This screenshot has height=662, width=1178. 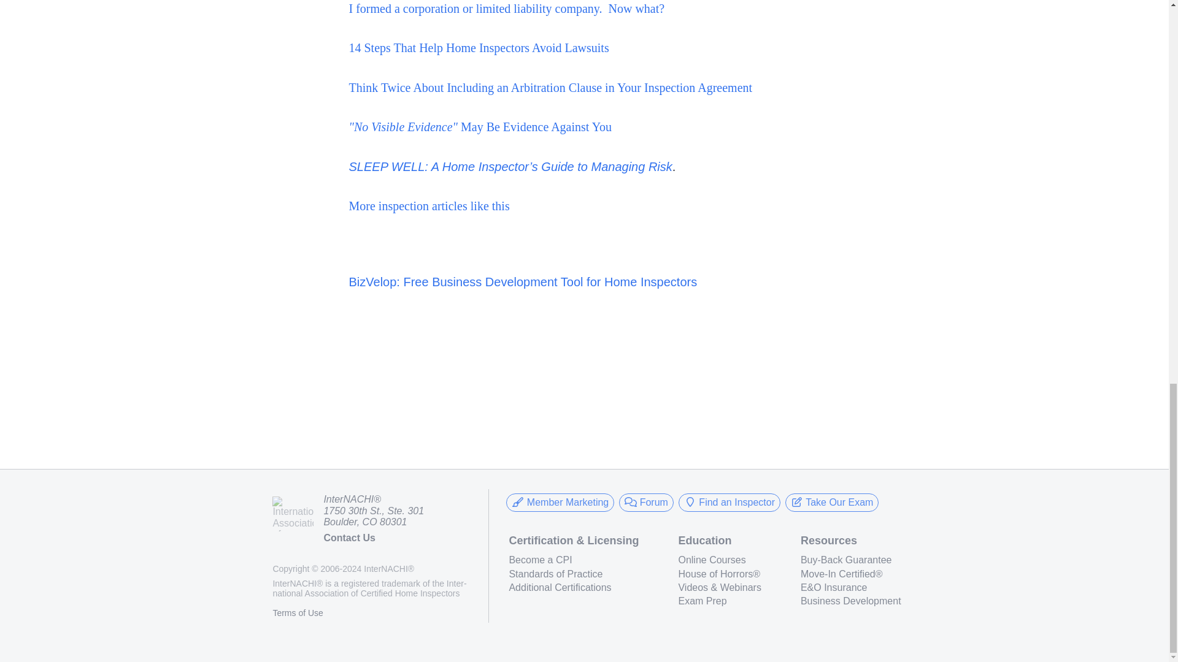 I want to click on Terms of Use, so click(x=297, y=613).